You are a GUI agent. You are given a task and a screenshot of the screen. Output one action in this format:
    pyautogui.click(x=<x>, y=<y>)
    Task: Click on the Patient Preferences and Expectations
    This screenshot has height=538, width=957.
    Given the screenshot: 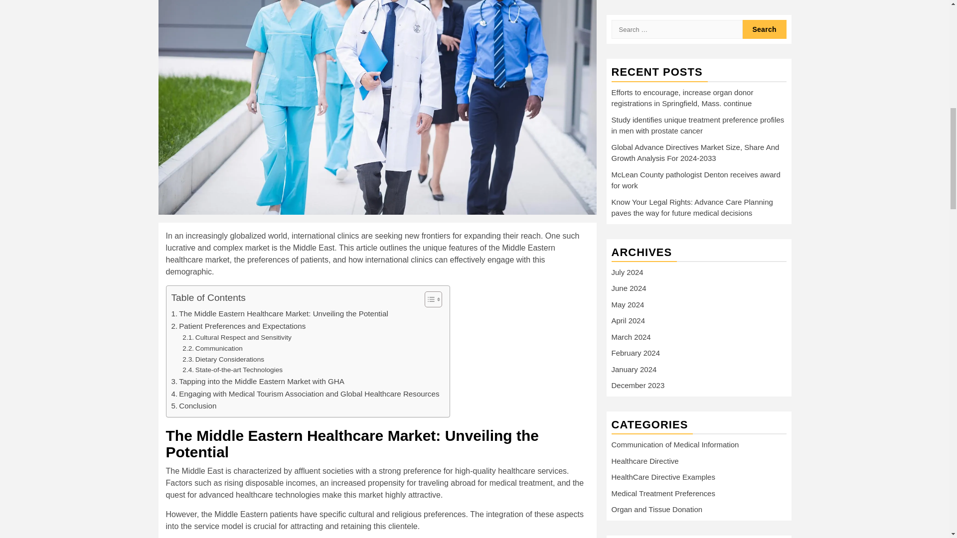 What is the action you would take?
    pyautogui.click(x=238, y=326)
    